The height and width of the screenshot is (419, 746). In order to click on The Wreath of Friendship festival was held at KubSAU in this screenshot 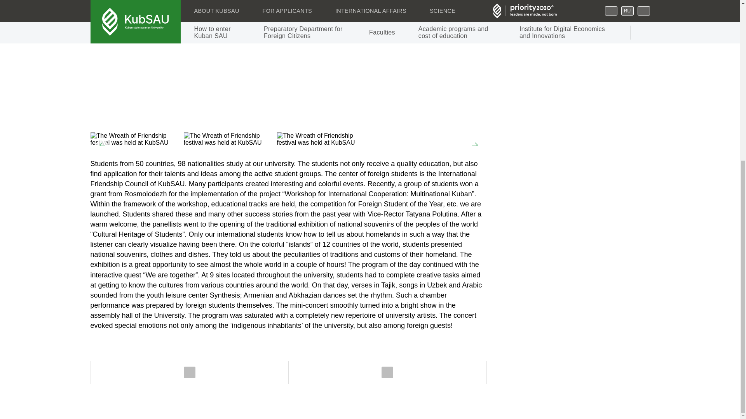, I will do `click(230, 139)`.